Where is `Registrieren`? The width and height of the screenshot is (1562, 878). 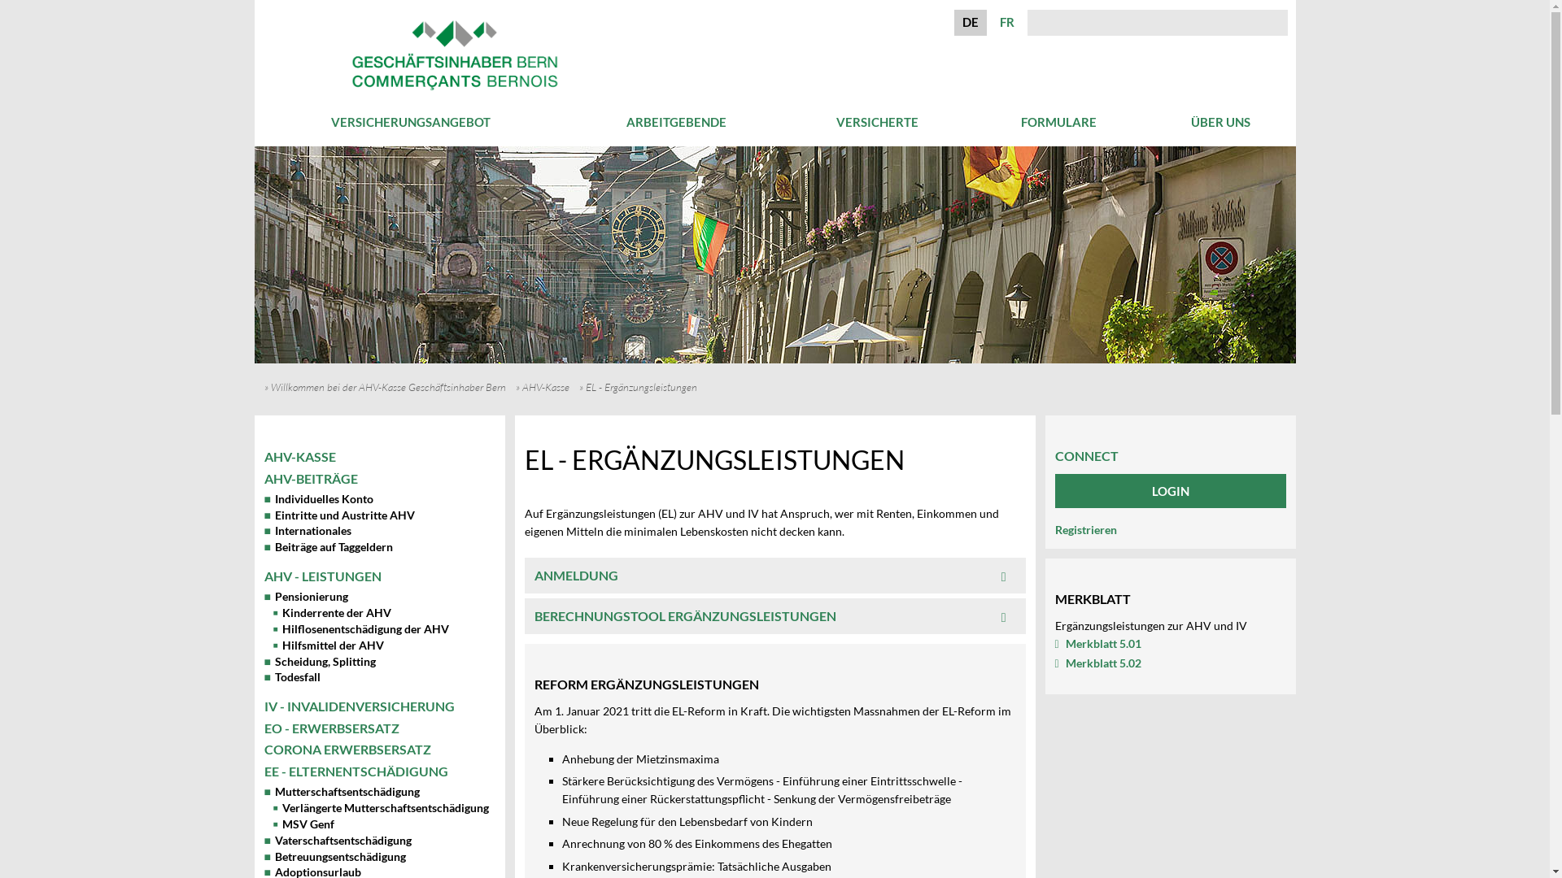 Registrieren is located at coordinates (1085, 530).